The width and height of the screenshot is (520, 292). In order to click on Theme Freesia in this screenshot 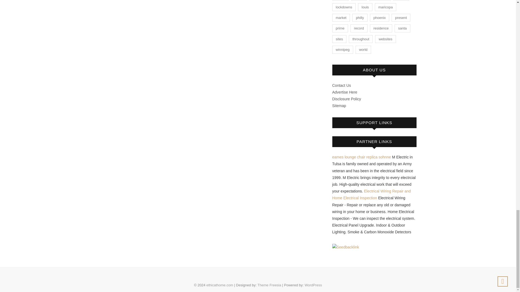, I will do `click(269, 285)`.